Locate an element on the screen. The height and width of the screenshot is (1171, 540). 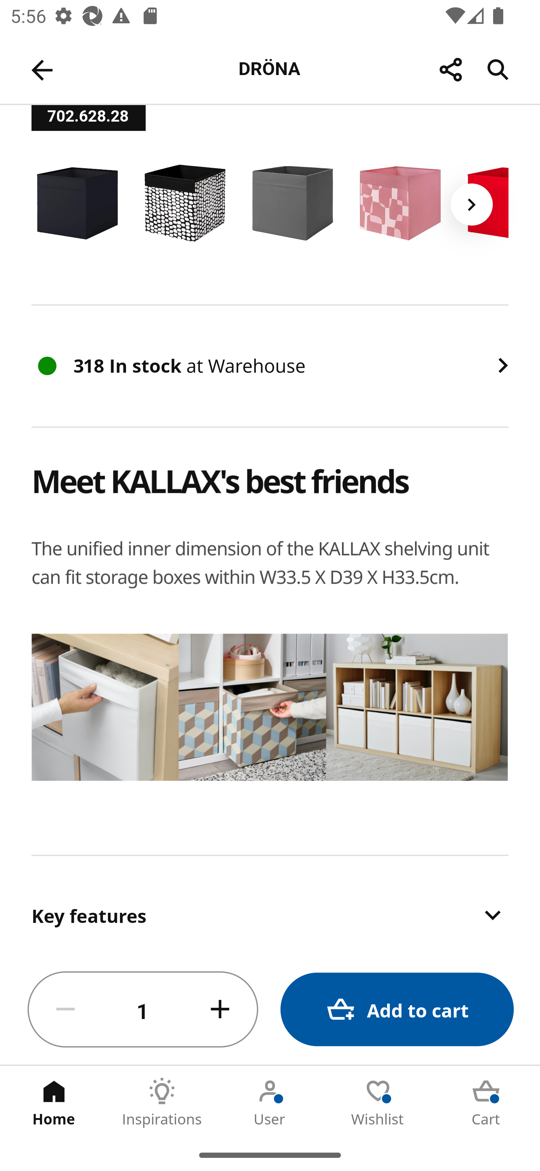
1 is located at coordinates (143, 1010).